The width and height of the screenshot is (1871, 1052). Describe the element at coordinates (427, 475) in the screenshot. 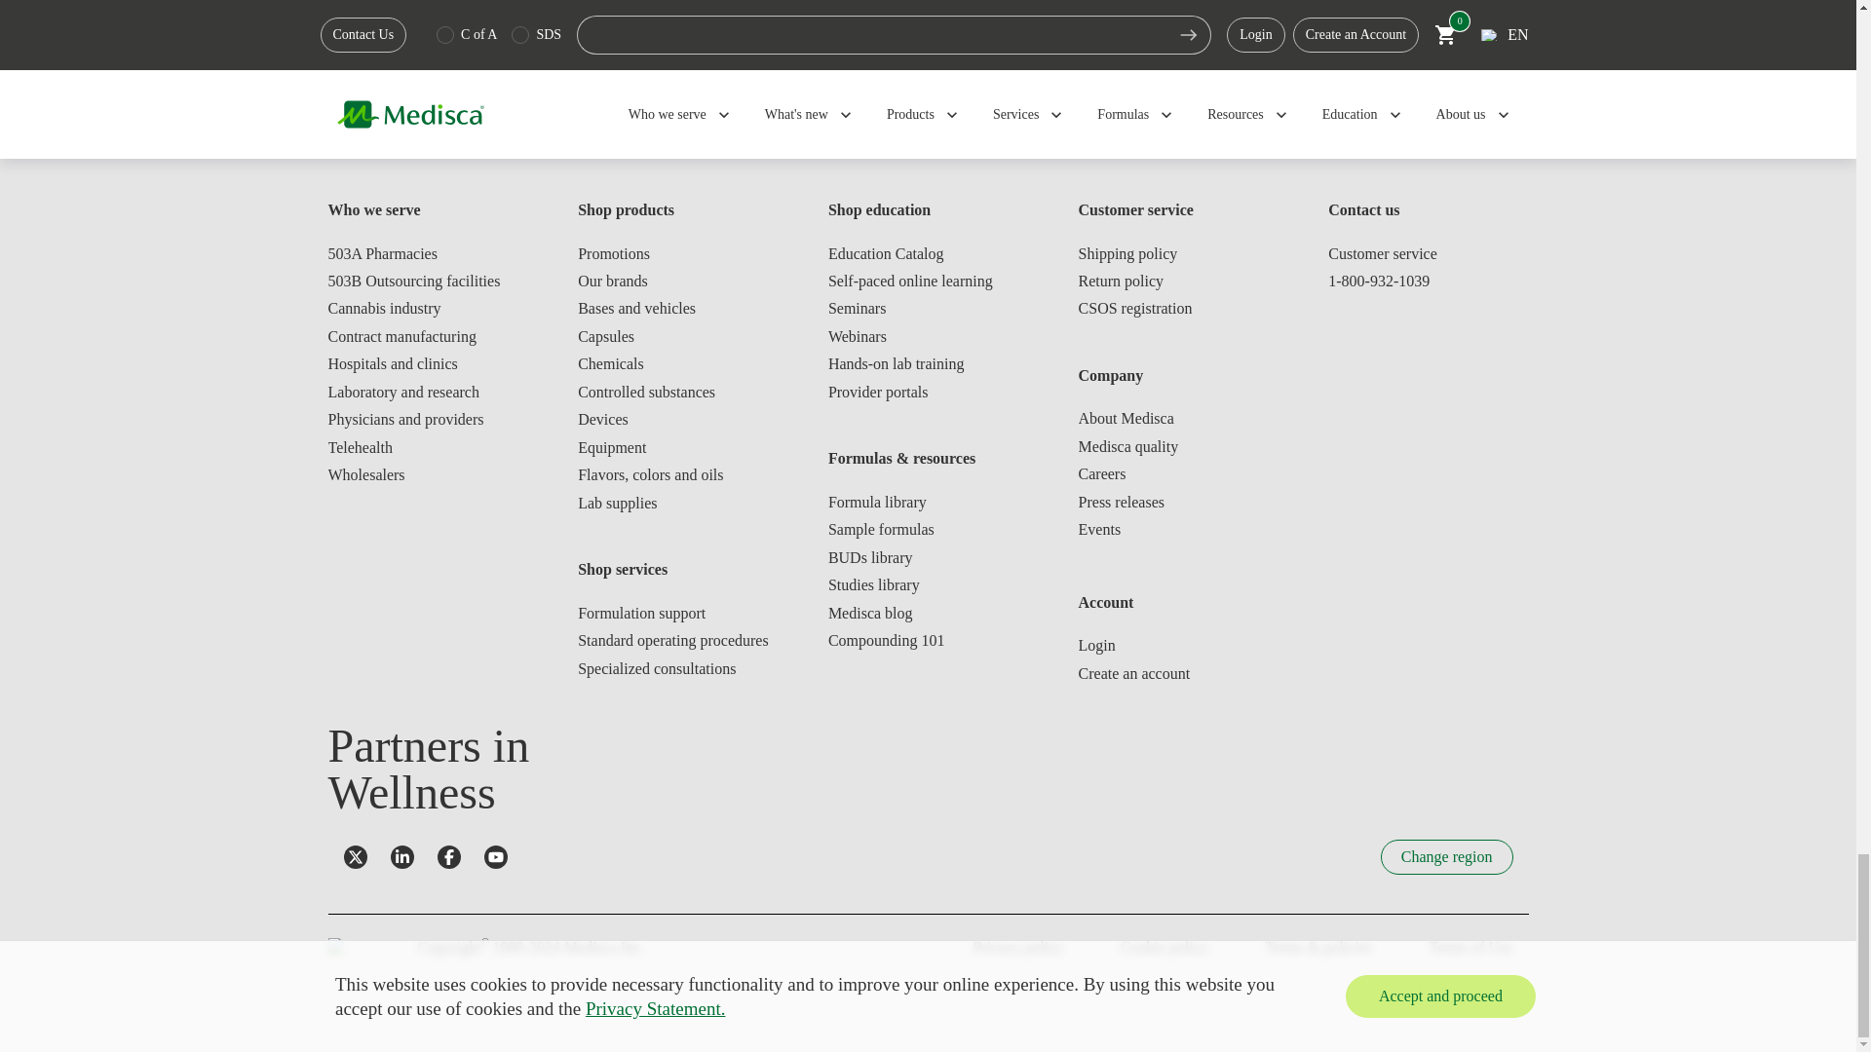

I see `Wholesalers` at that location.